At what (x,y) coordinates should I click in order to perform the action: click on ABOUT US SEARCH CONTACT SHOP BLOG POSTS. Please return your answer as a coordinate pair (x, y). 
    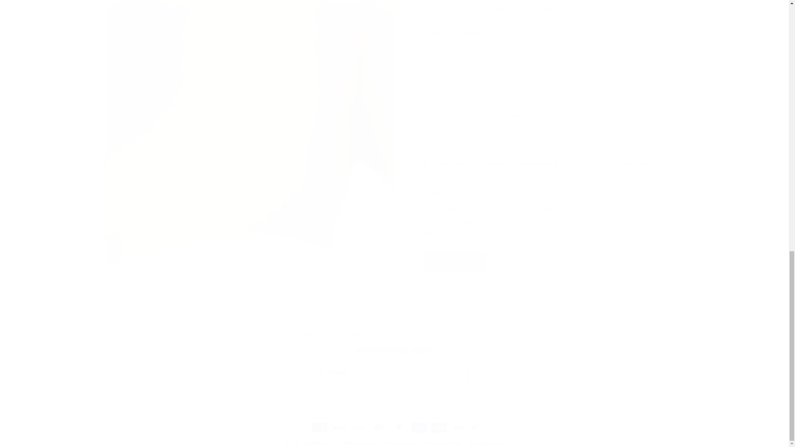
    Looking at the image, I should click on (394, 325).